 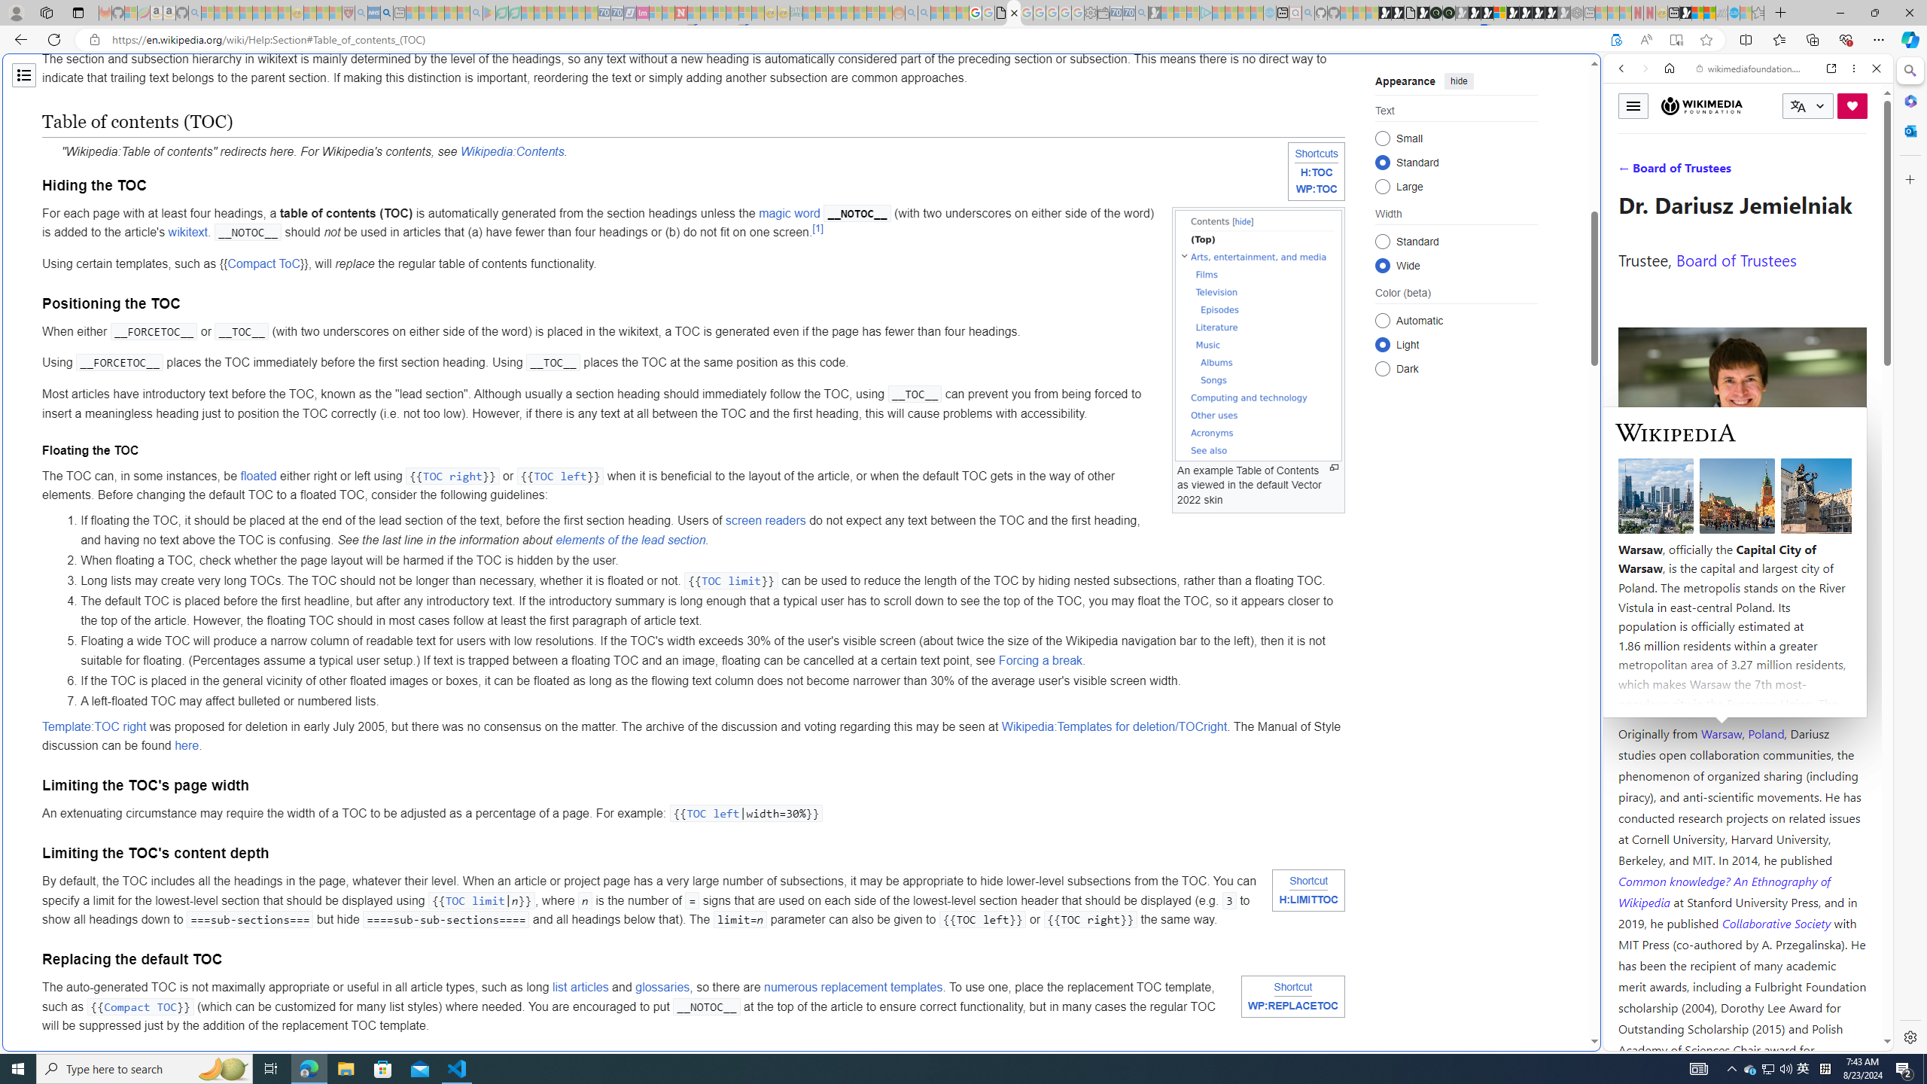 What do you see at coordinates (1090, 13) in the screenshot?
I see `Settings - Sleeping` at bounding box center [1090, 13].